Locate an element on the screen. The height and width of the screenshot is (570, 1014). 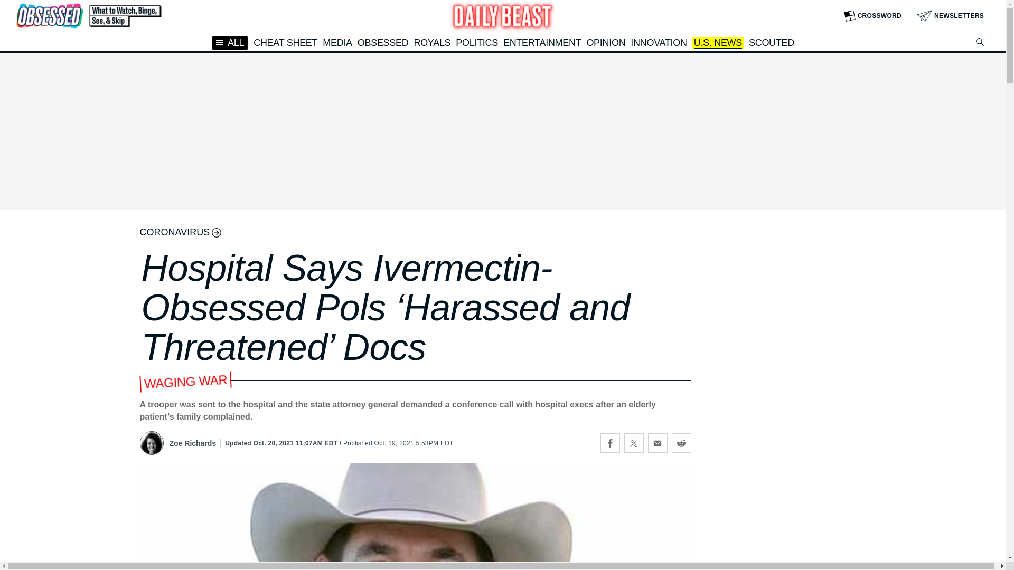
ALL is located at coordinates (230, 42).